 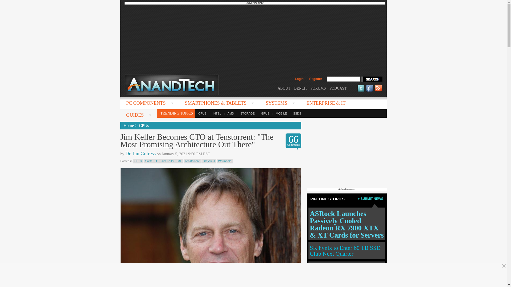 What do you see at coordinates (372, 79) in the screenshot?
I see `search` at bounding box center [372, 79].